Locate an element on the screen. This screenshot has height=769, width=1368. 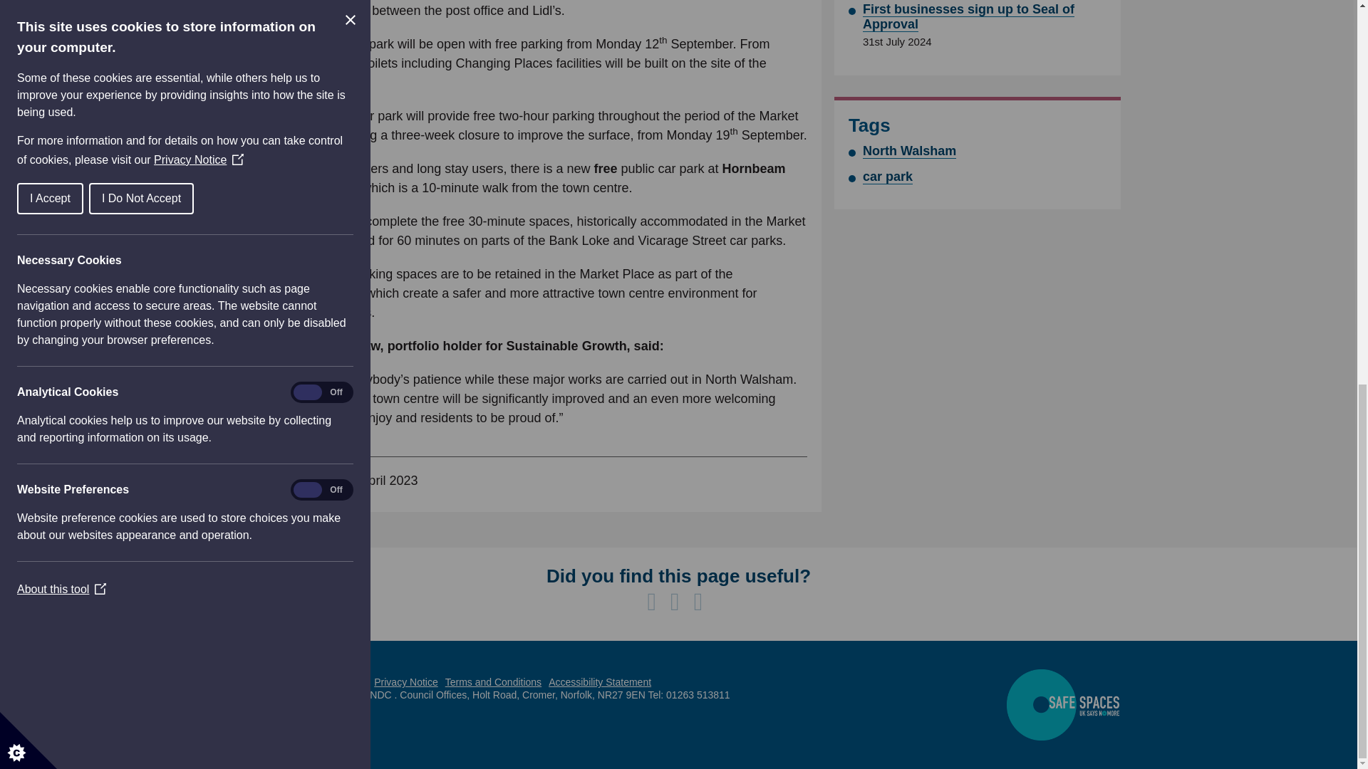
Site Map is located at coordinates (347, 682).